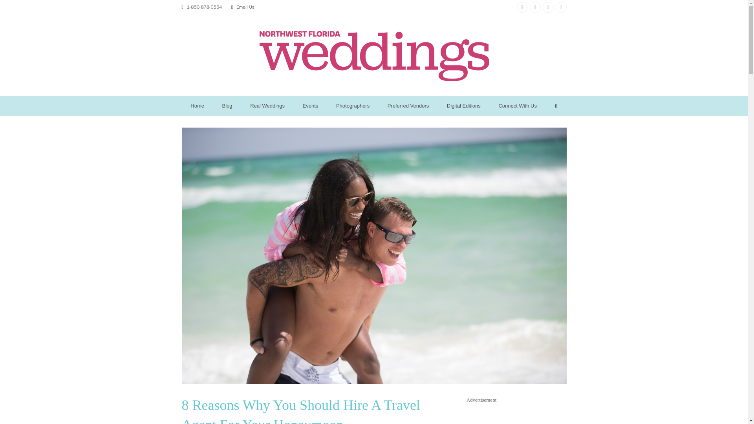 This screenshot has width=754, height=424. Describe the element at coordinates (560, 7) in the screenshot. I see `Twitter` at that location.